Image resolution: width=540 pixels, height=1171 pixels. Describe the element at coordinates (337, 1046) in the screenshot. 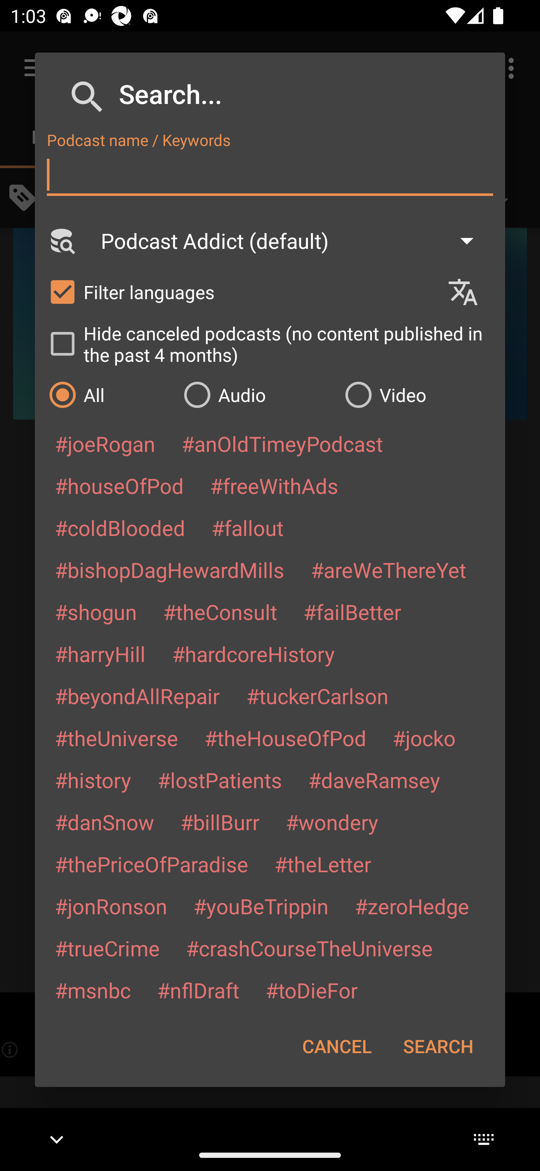

I see `CANCEL` at that location.